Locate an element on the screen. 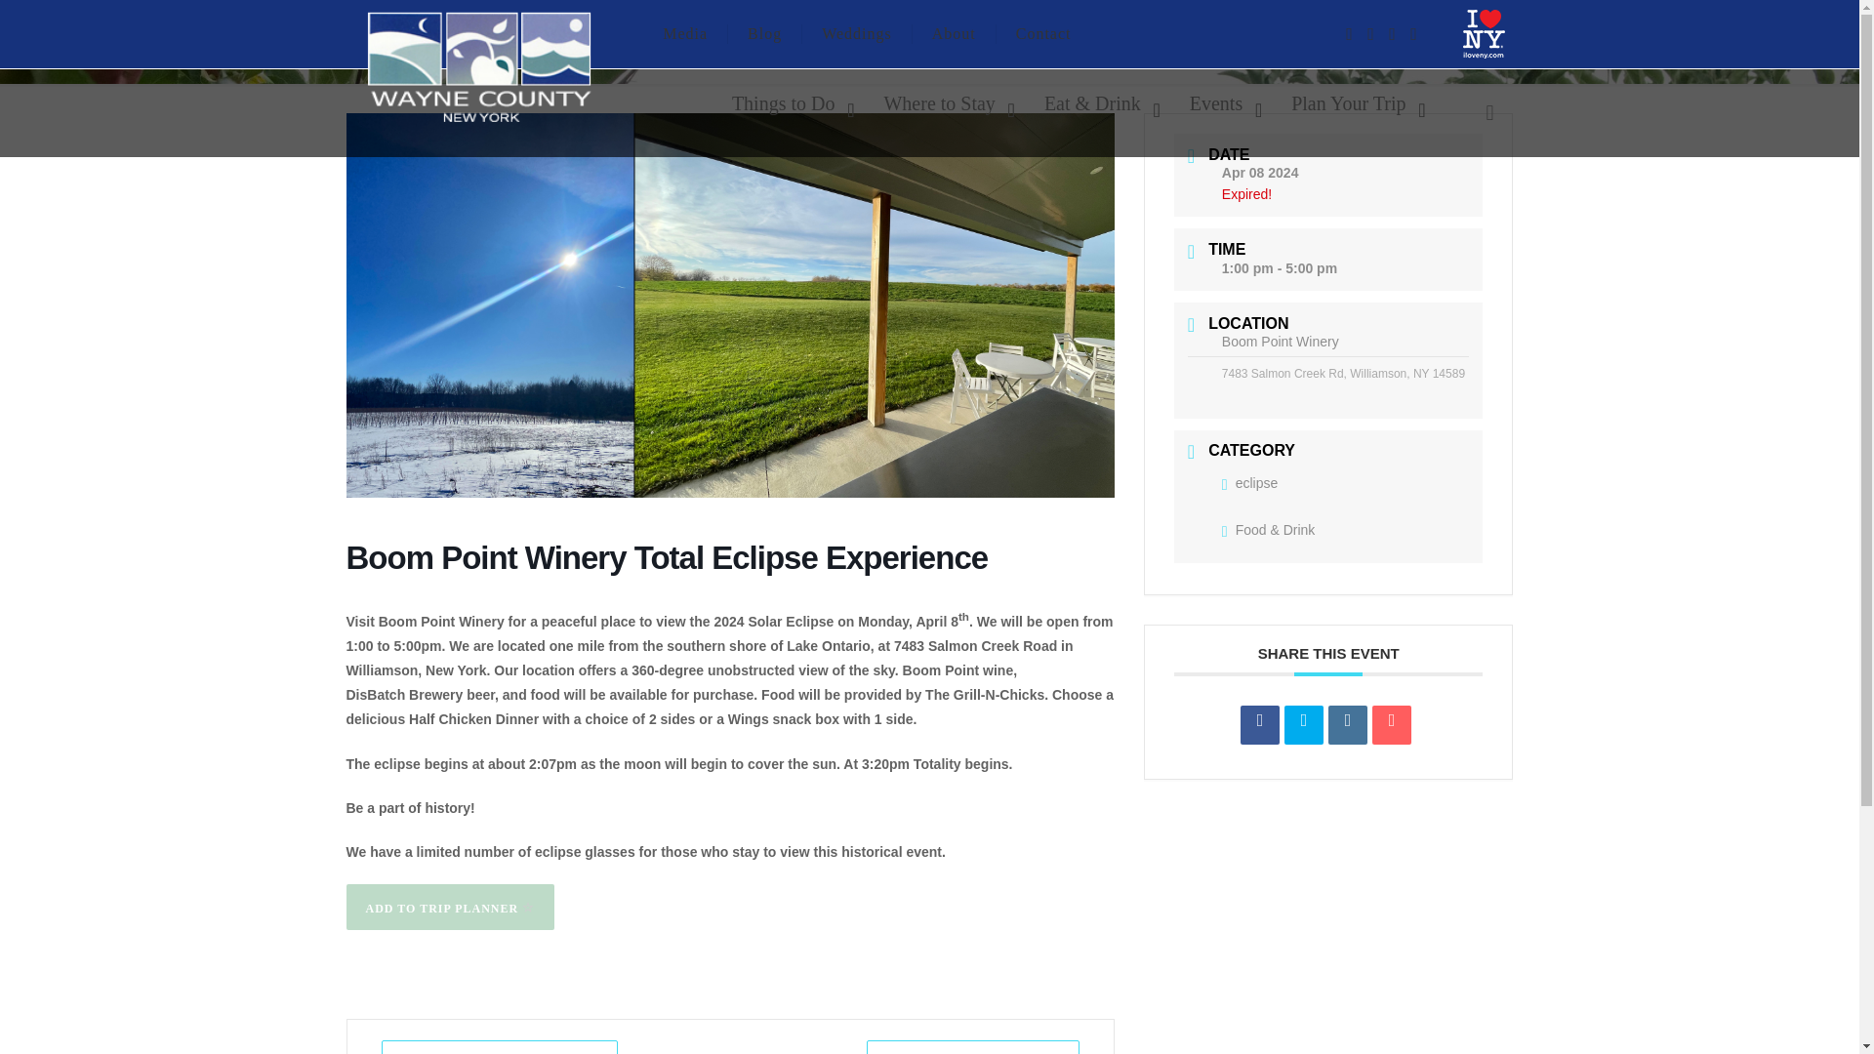 The image size is (1874, 1054). Tweet is located at coordinates (1303, 724).